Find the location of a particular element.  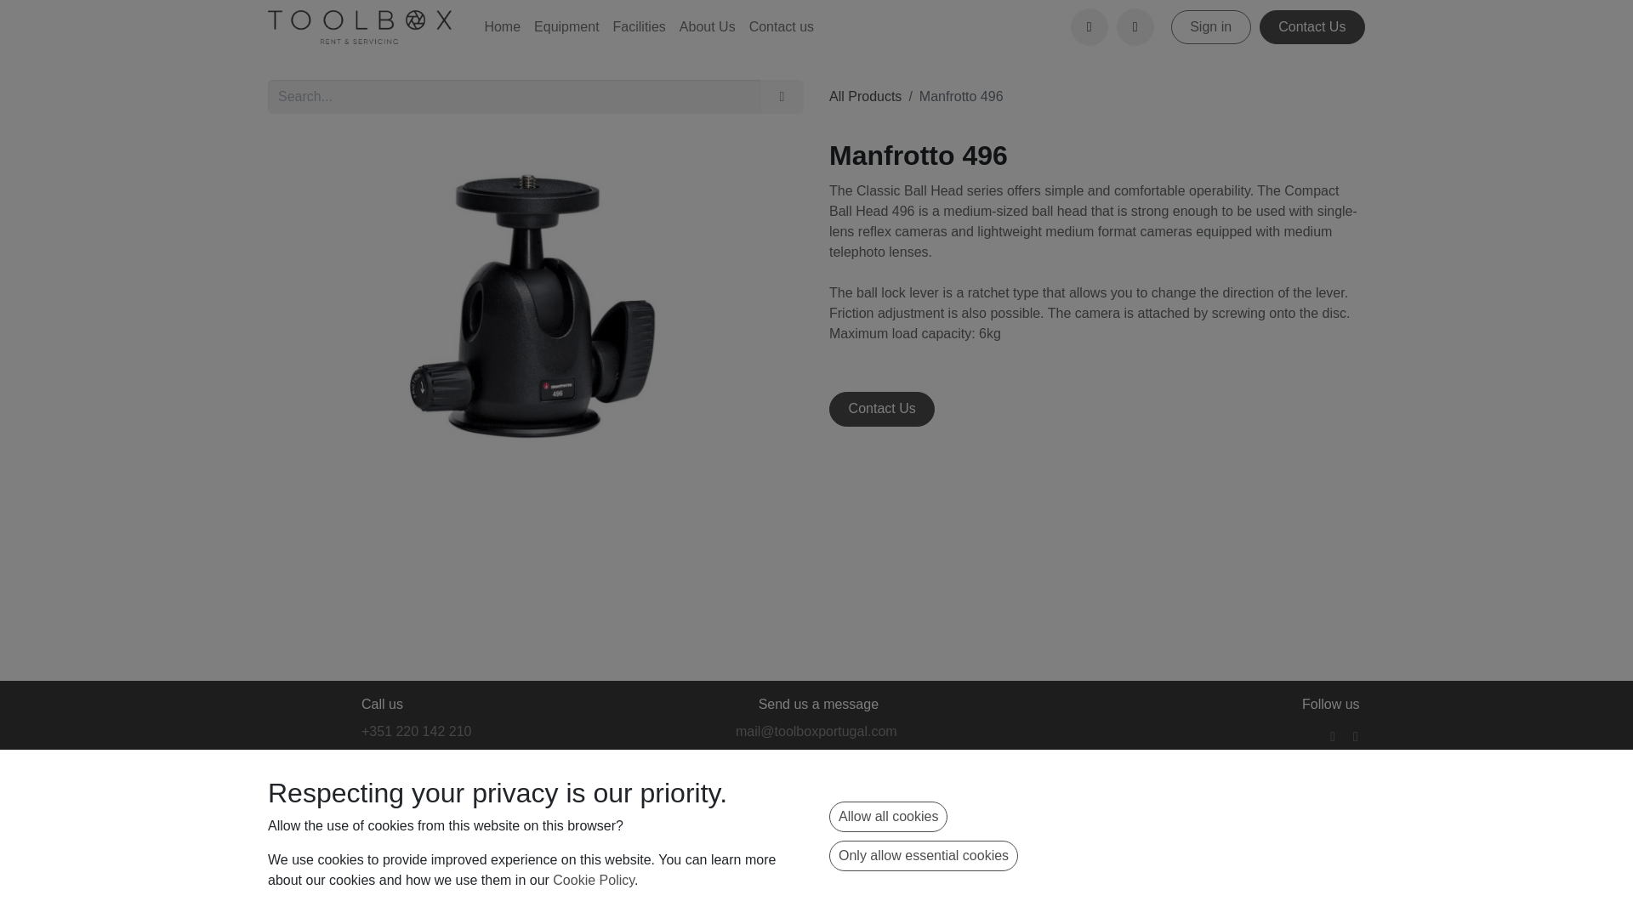

Facilities is located at coordinates (640, 26).